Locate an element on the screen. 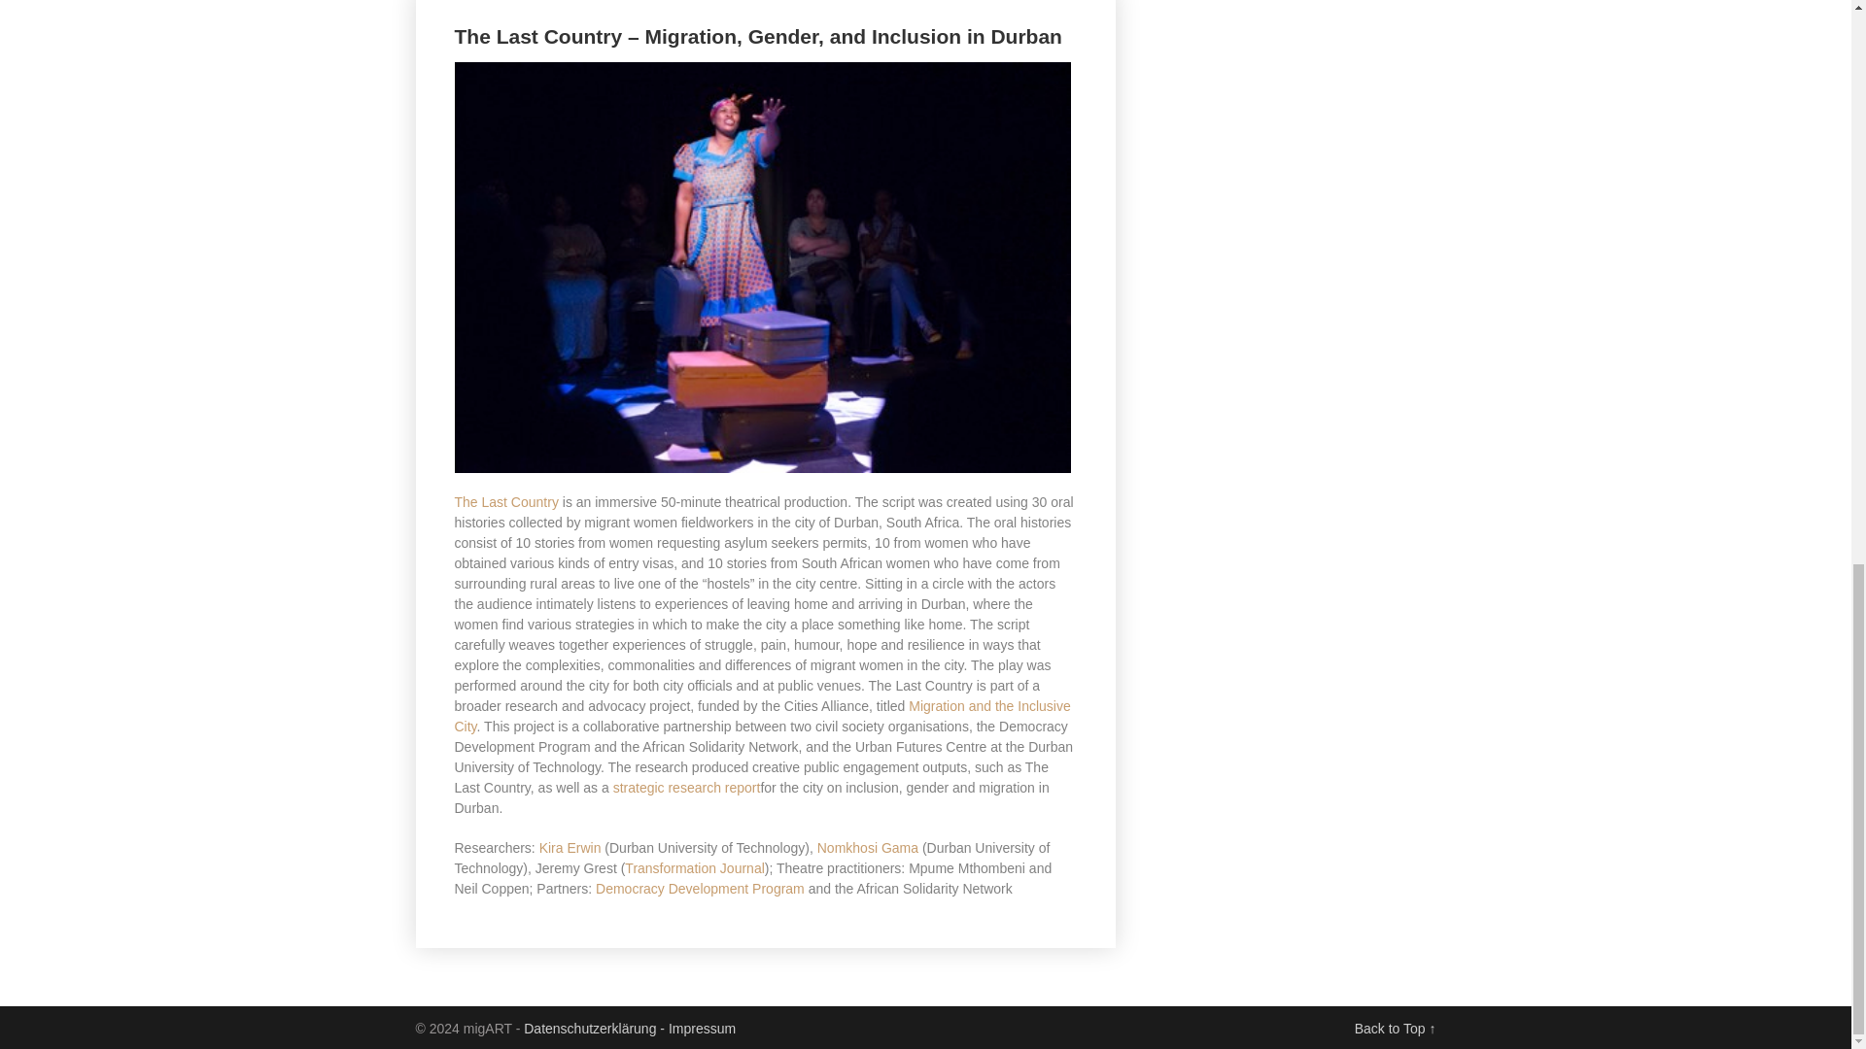 Image resolution: width=1866 pixels, height=1049 pixels. Transformation Journal is located at coordinates (694, 867).